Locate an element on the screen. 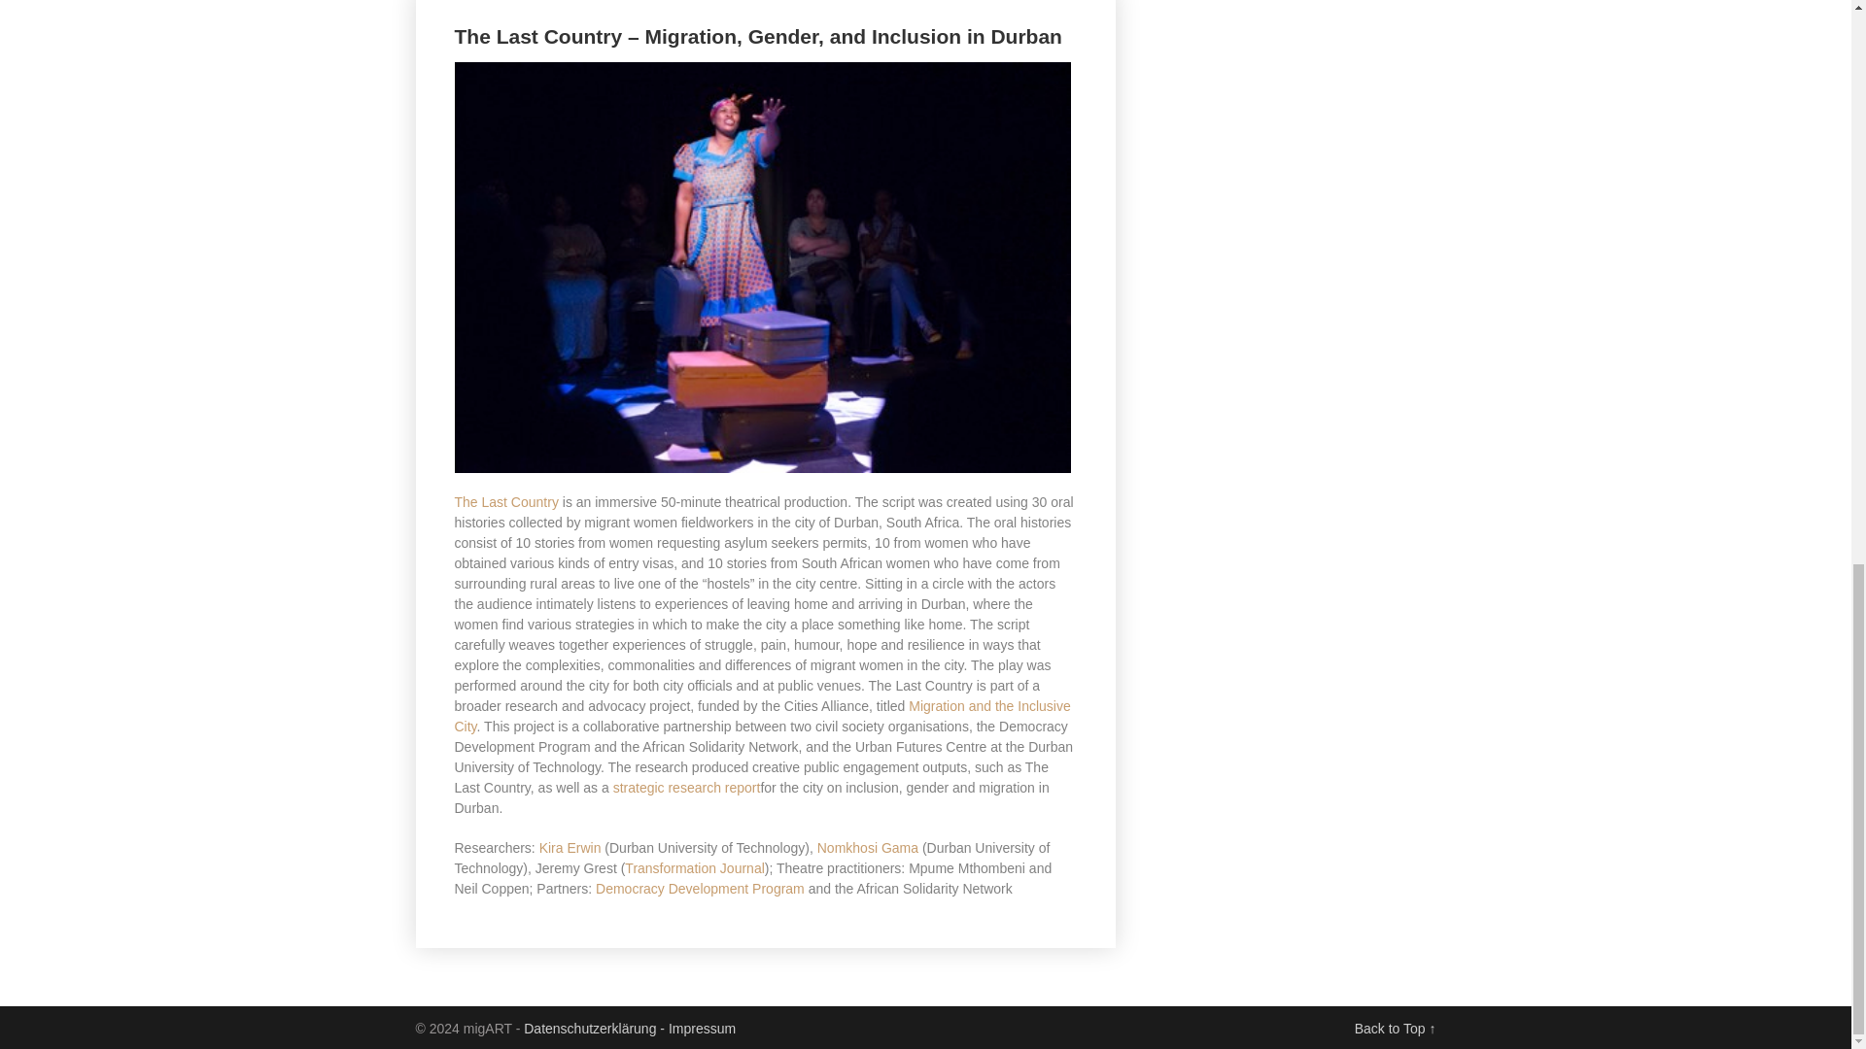 Image resolution: width=1866 pixels, height=1049 pixels. Transformation Journal is located at coordinates (694, 867).